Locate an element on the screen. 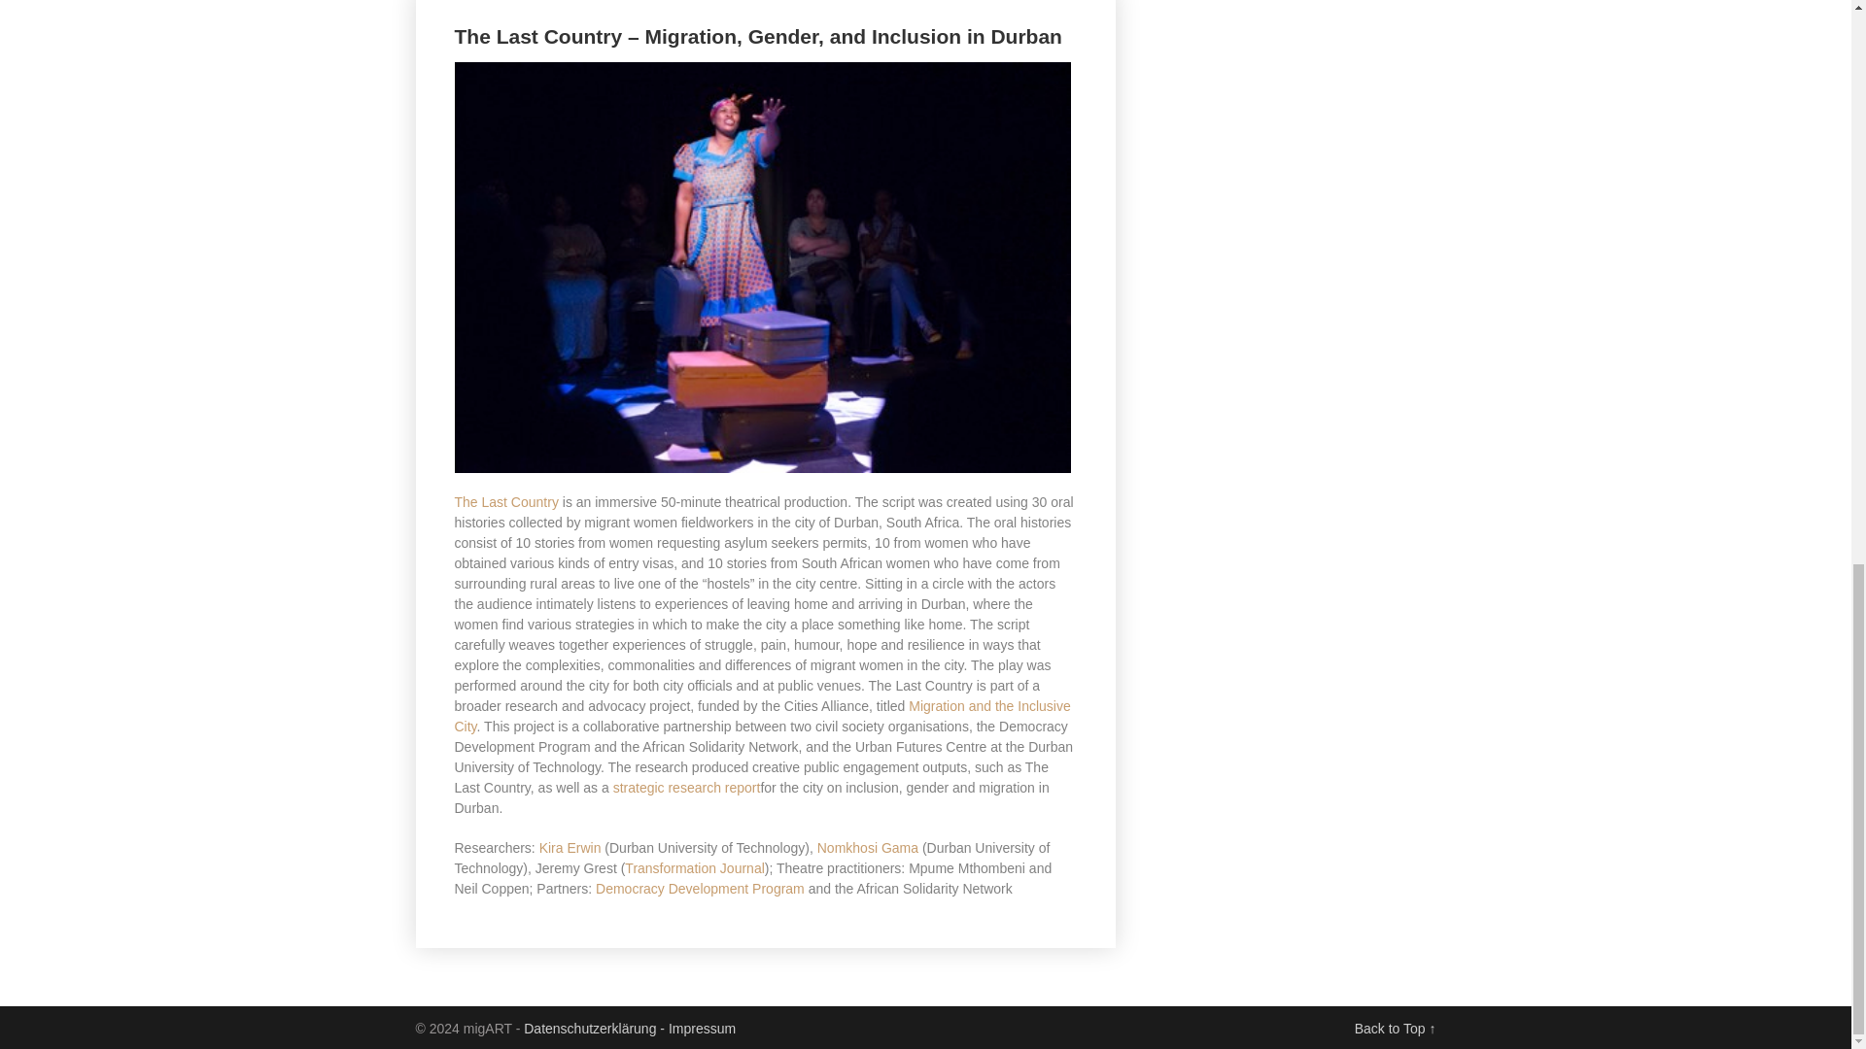 Image resolution: width=1866 pixels, height=1049 pixels. Transformation Journal is located at coordinates (694, 867).